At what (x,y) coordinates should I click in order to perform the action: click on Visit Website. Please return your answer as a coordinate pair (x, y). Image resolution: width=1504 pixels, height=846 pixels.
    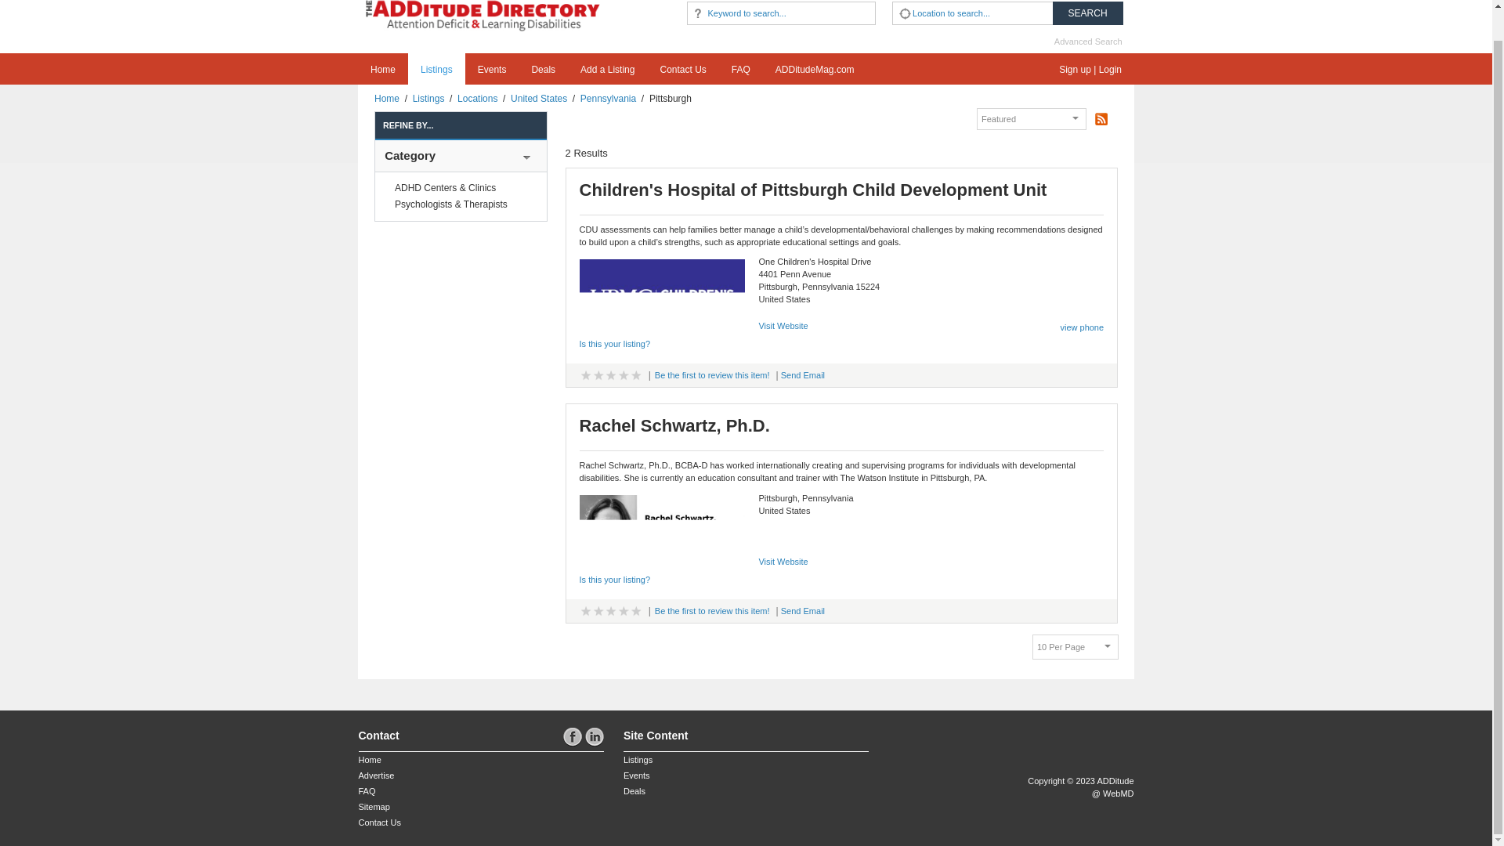
    Looking at the image, I should click on (783, 561).